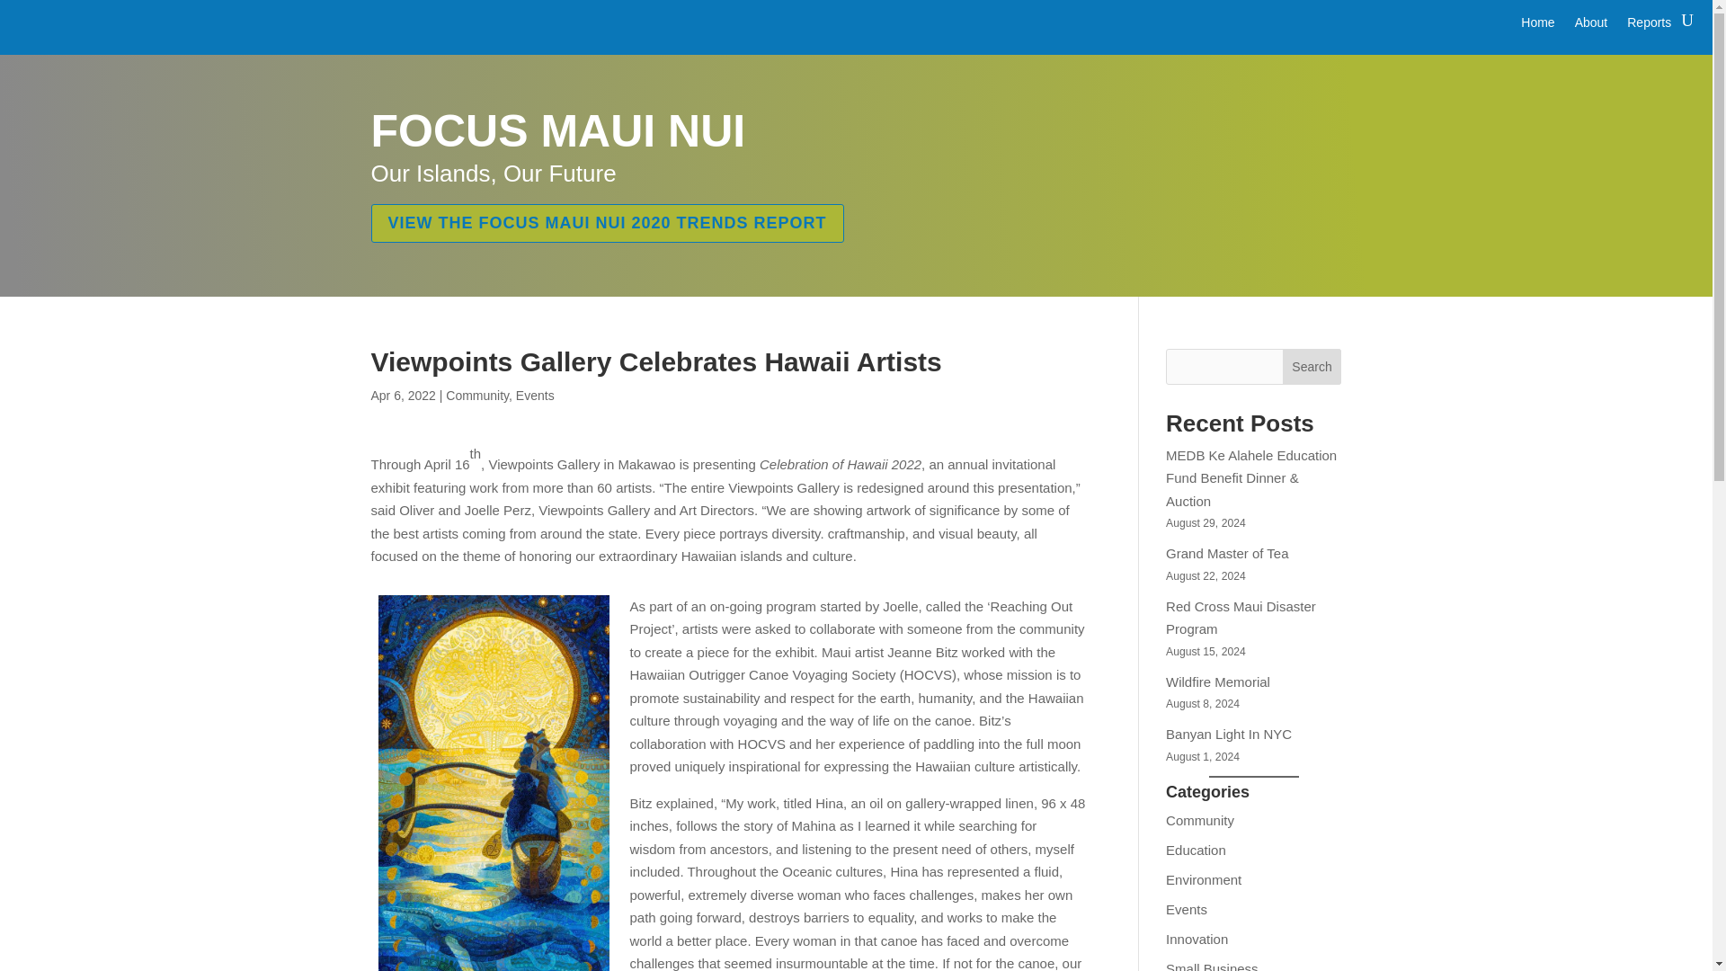 The image size is (1726, 971). I want to click on Innovation, so click(1197, 939).